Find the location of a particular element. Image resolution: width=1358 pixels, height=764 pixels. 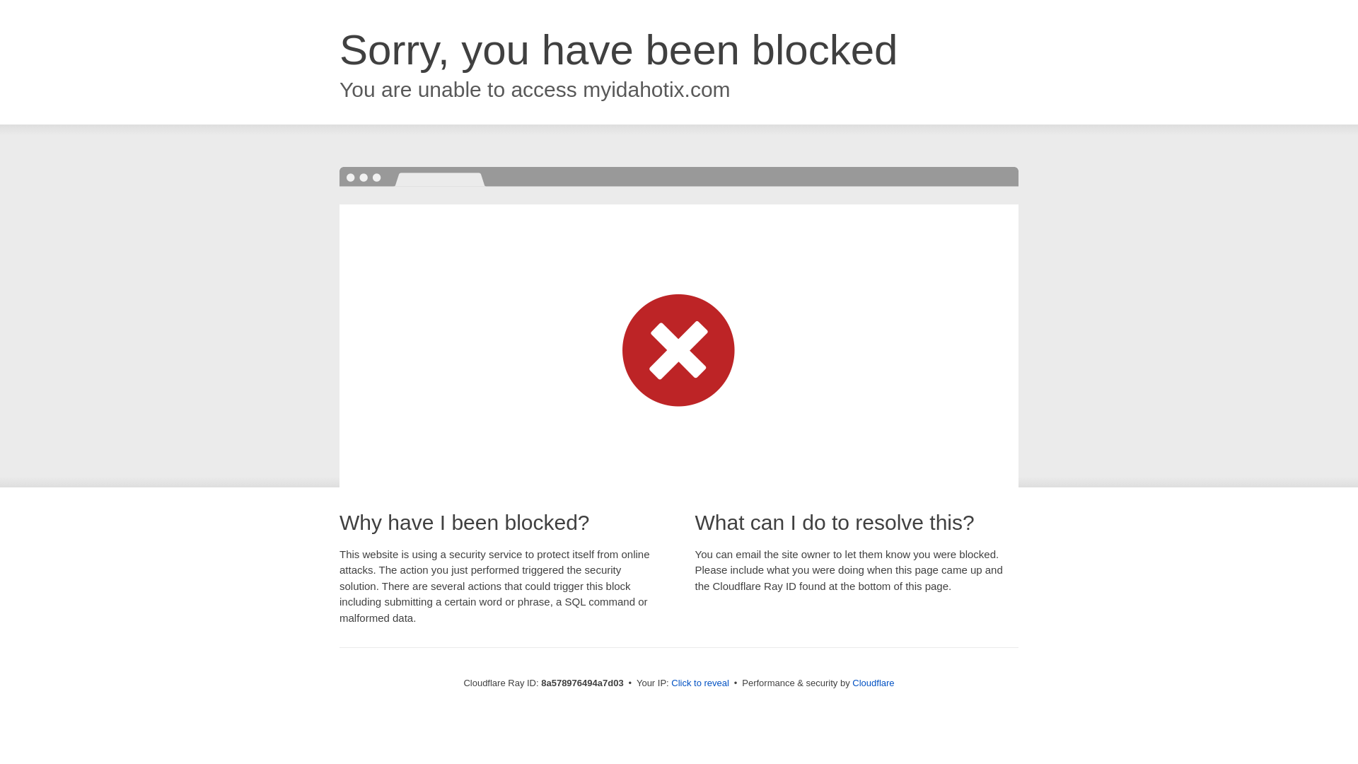

Click to reveal is located at coordinates (700, 683).